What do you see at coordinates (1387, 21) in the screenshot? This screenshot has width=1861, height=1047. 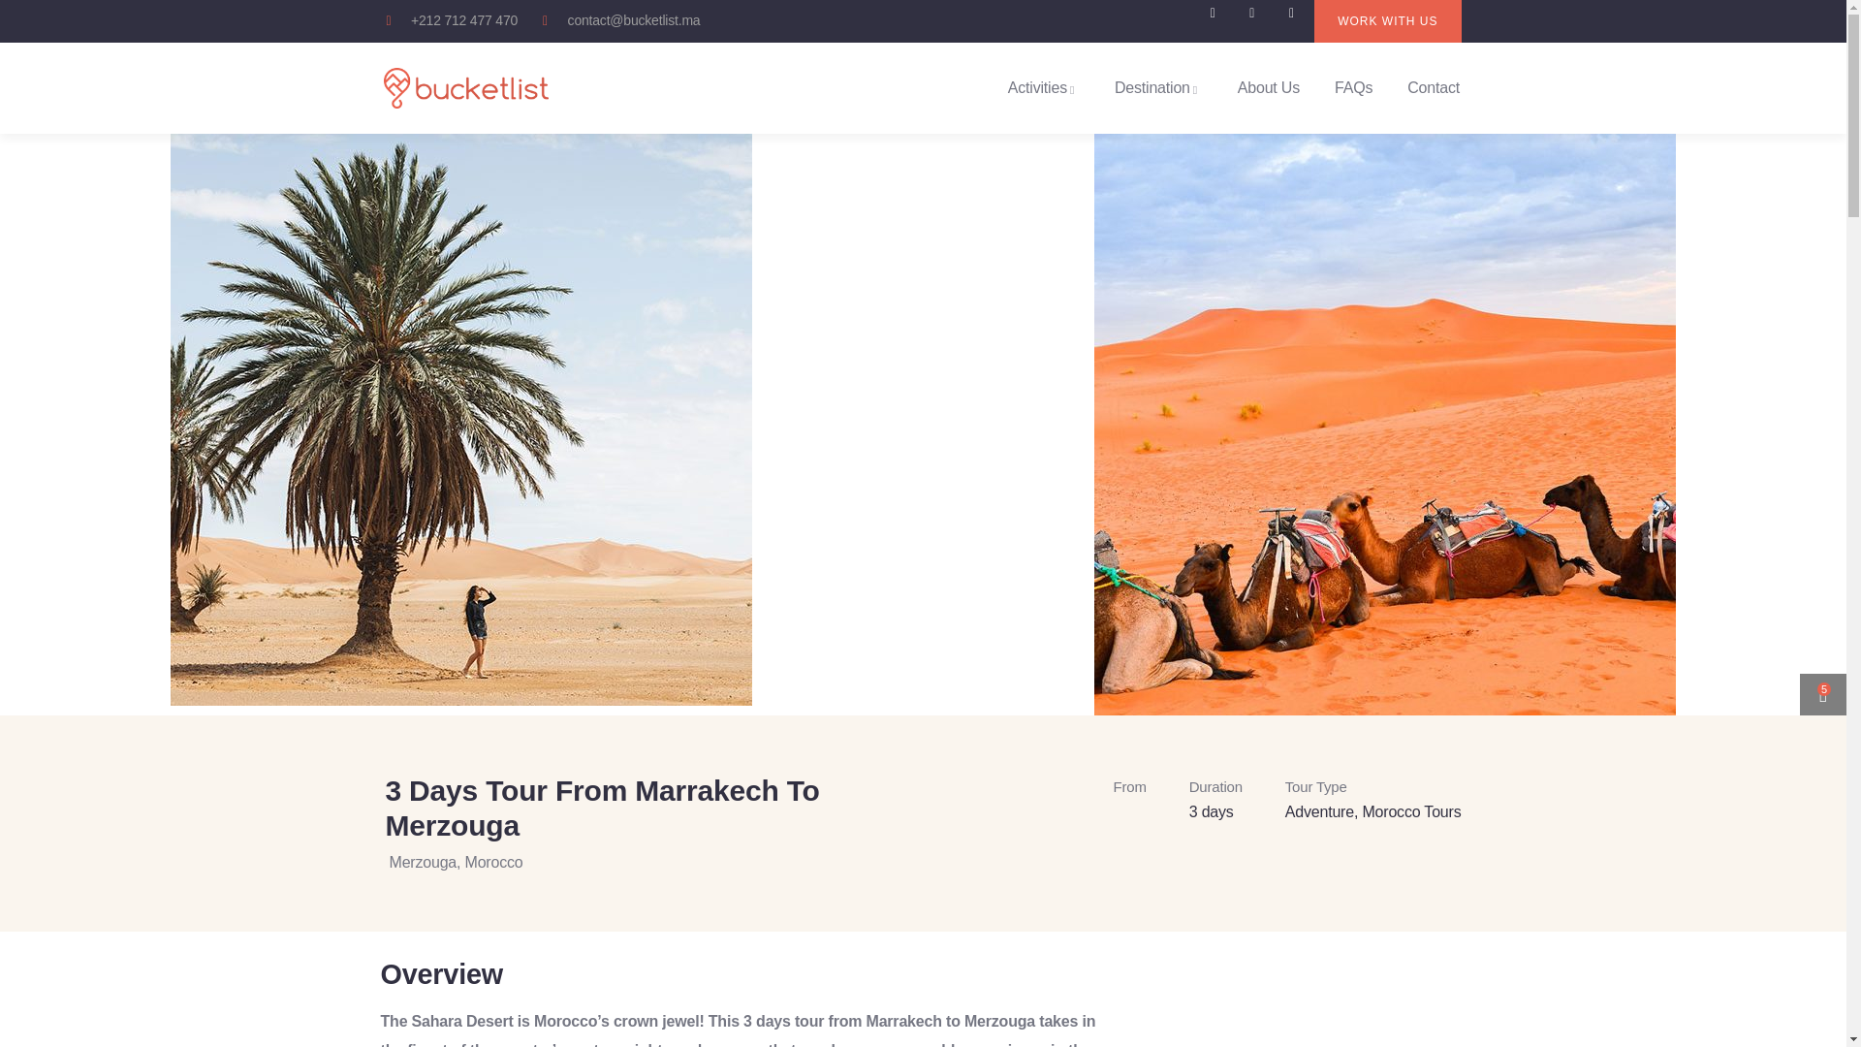 I see `WORK WITH US` at bounding box center [1387, 21].